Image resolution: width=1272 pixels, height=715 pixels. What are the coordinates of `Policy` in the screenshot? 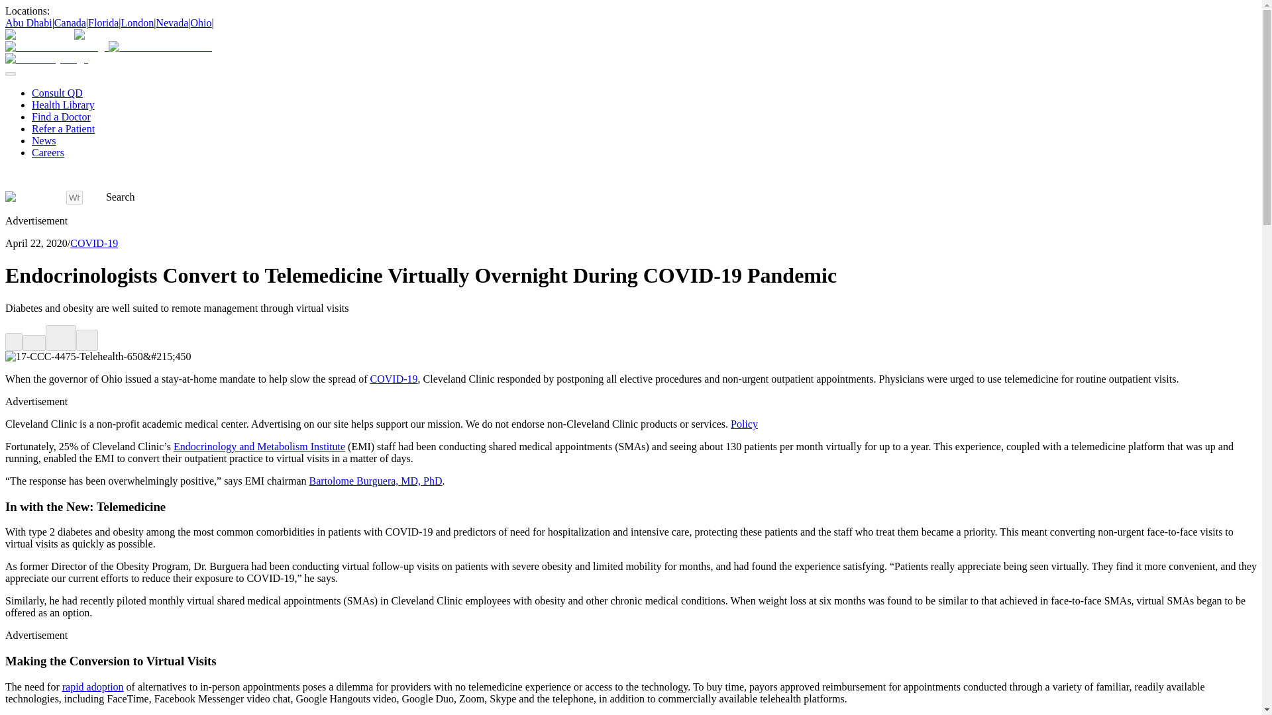 It's located at (744, 424).